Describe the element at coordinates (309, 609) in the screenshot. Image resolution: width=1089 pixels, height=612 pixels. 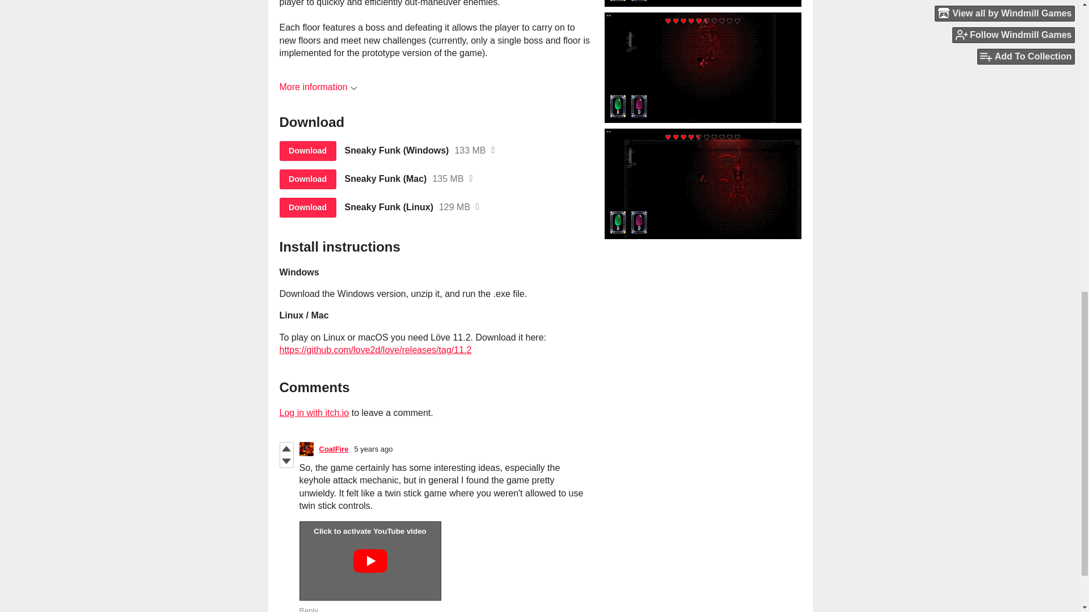
I see `Reply` at that location.